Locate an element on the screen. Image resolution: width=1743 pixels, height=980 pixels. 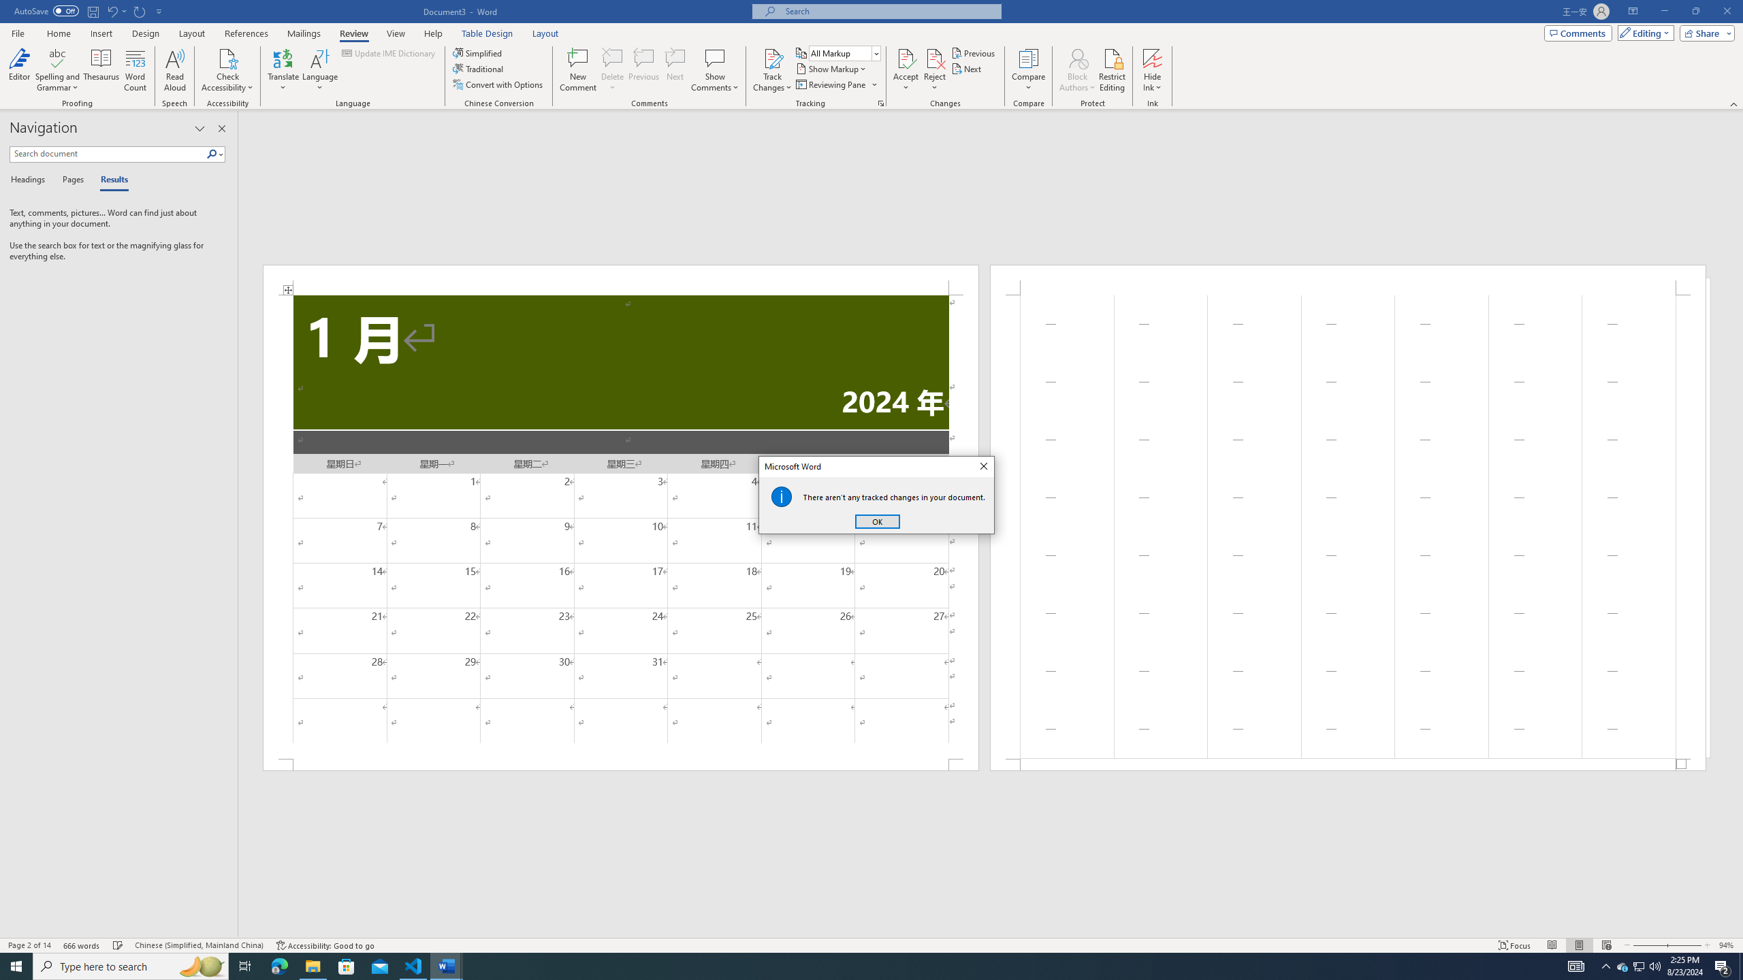
Spelling and Grammar is located at coordinates (59, 70).